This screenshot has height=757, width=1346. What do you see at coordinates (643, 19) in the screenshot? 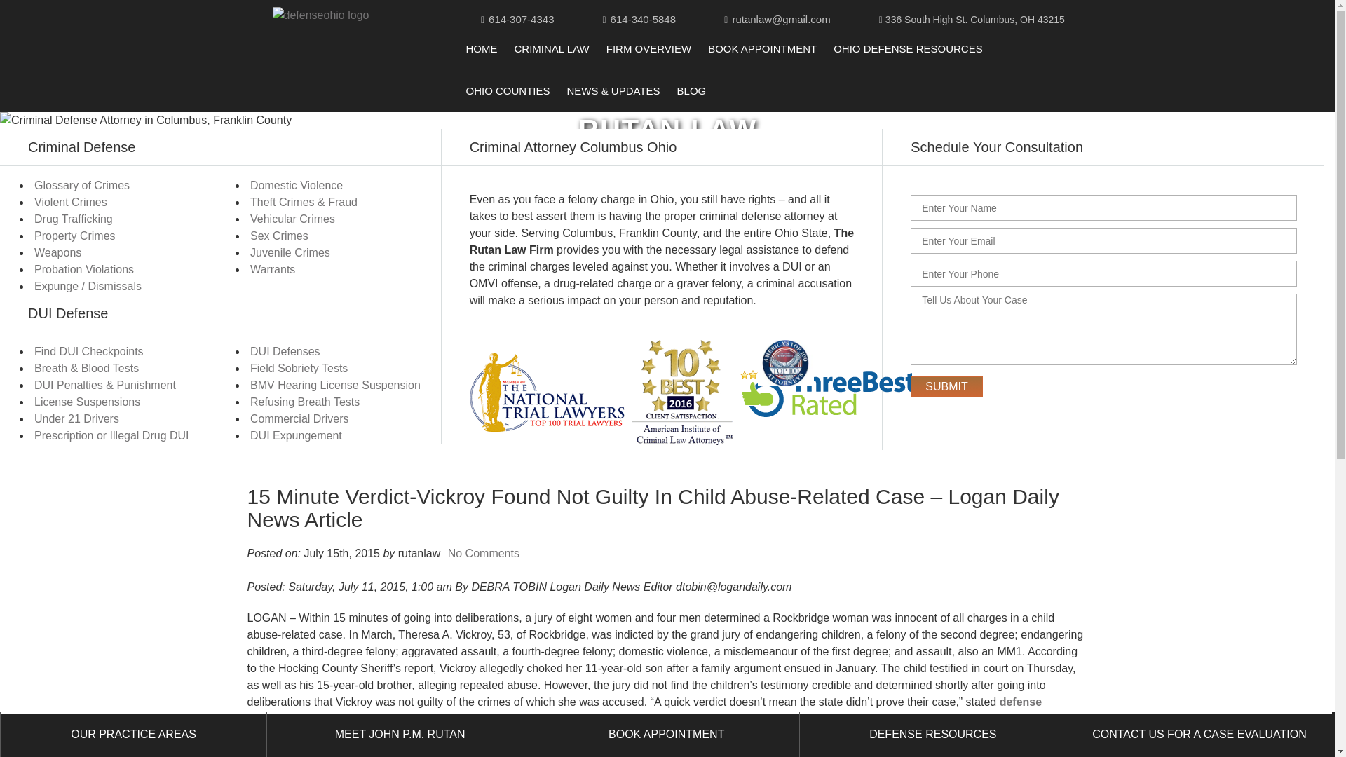
I see `6143405848` at bounding box center [643, 19].